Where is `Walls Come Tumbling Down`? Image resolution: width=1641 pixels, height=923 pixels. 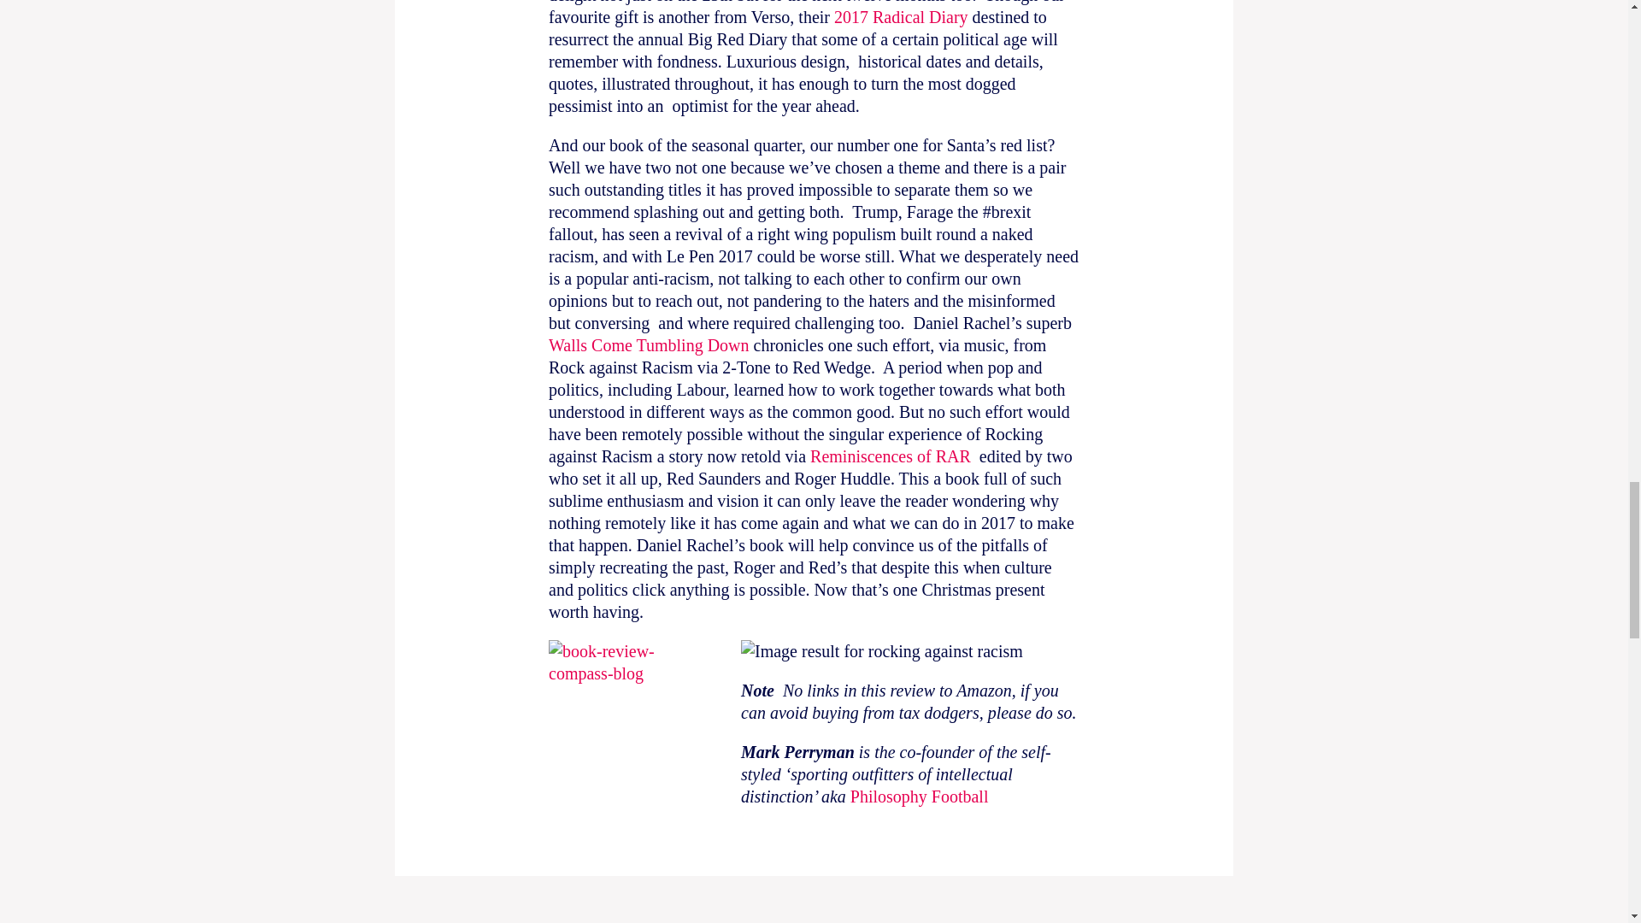 Walls Come Tumbling Down is located at coordinates (649, 345).